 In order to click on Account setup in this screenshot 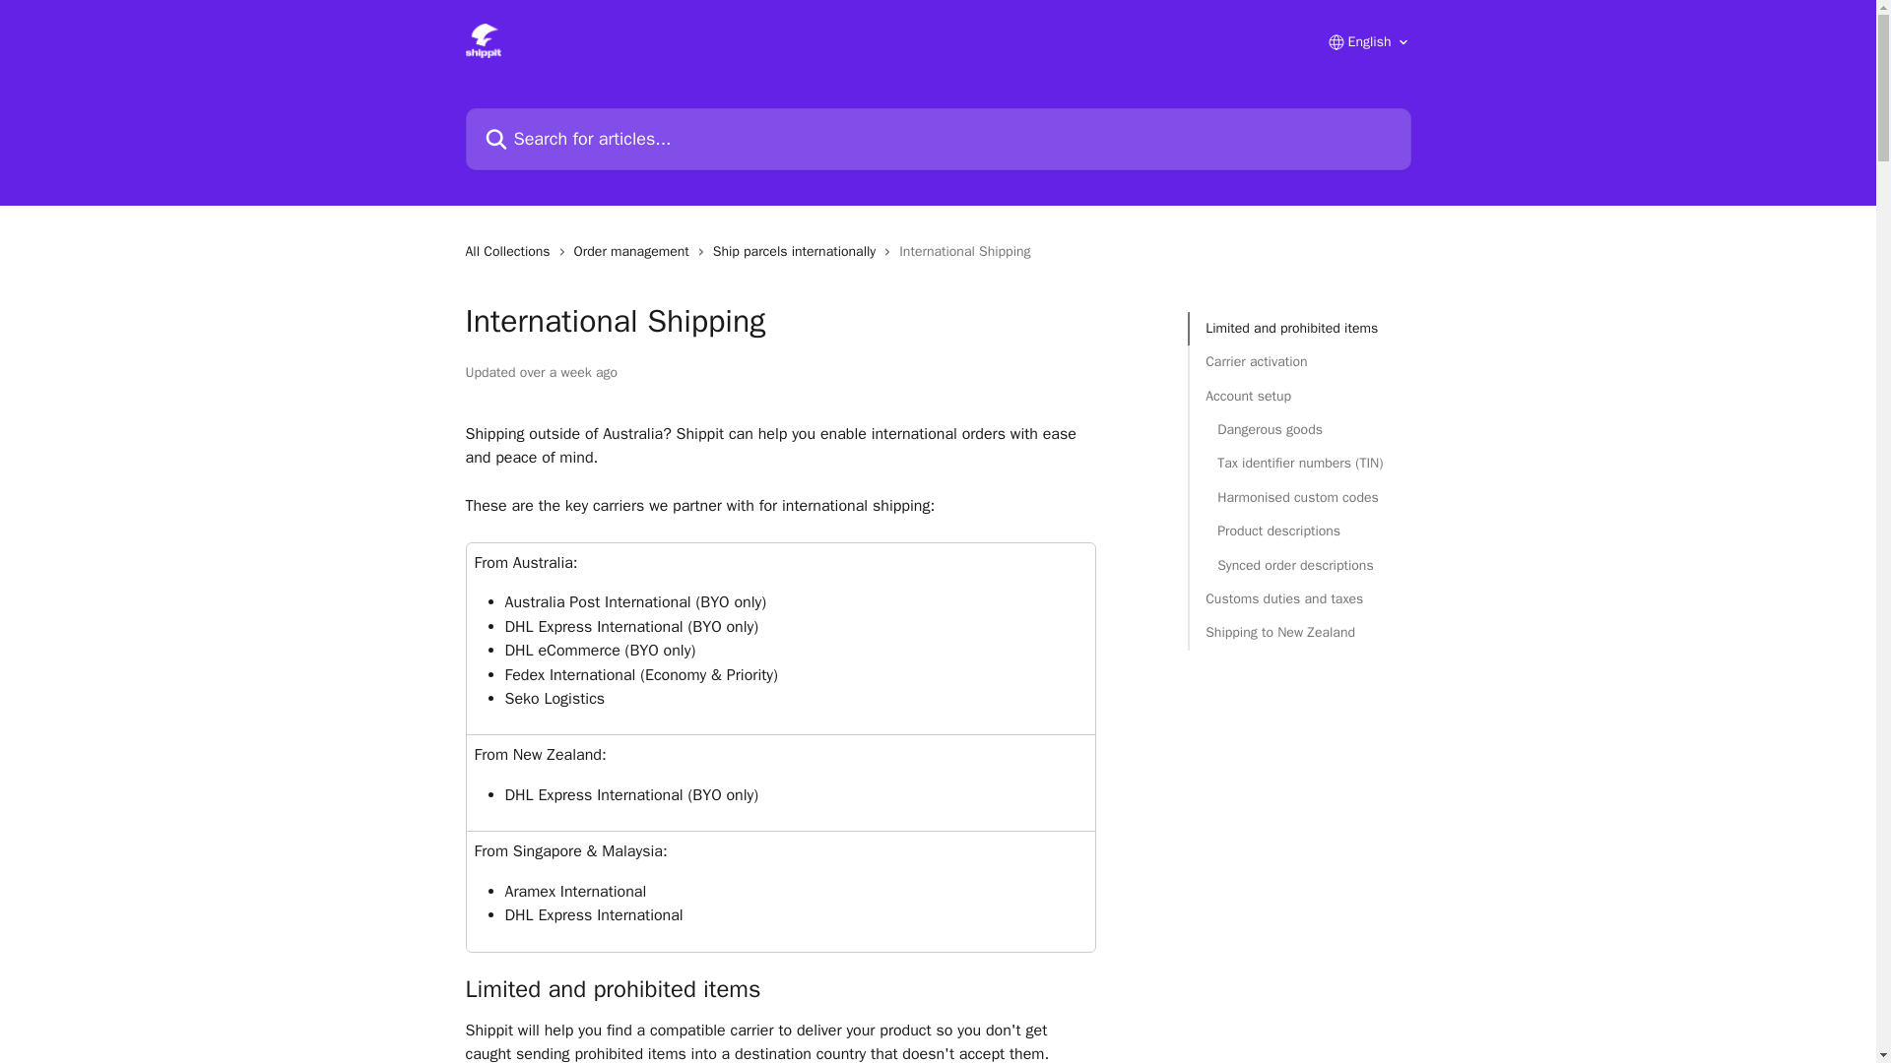, I will do `click(1300, 396)`.